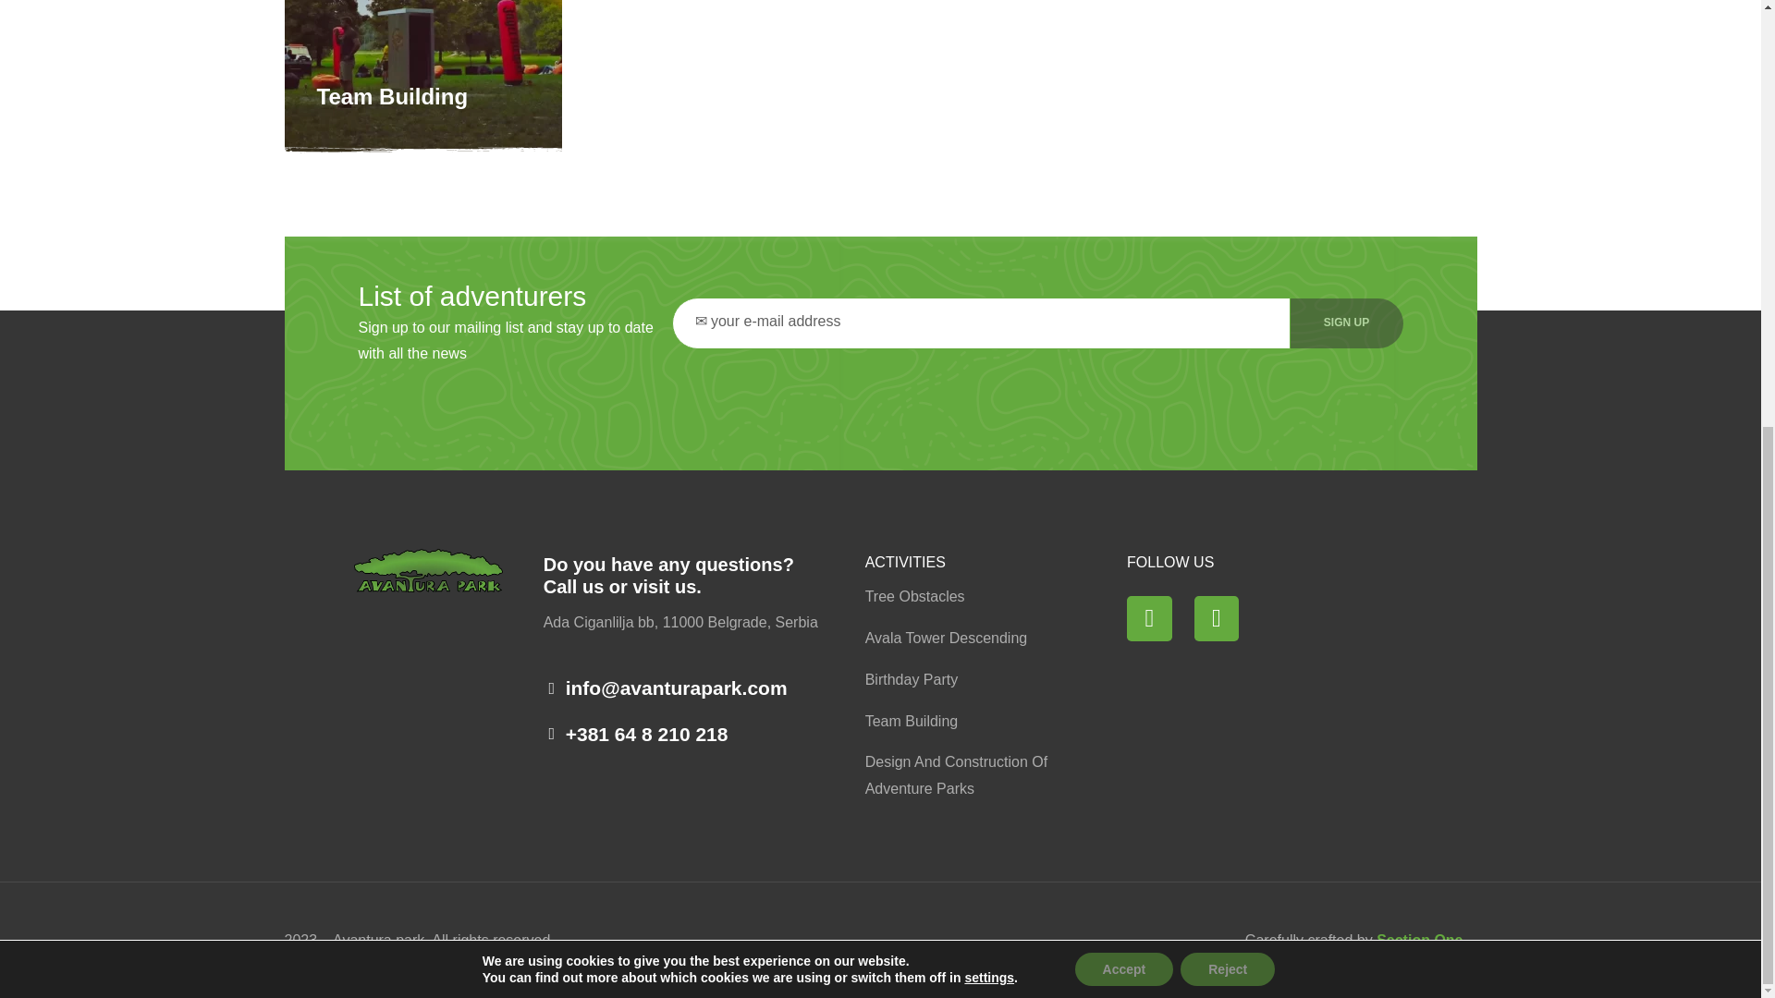 The width and height of the screenshot is (1775, 998). What do you see at coordinates (392, 96) in the screenshot?
I see `Team Building` at bounding box center [392, 96].